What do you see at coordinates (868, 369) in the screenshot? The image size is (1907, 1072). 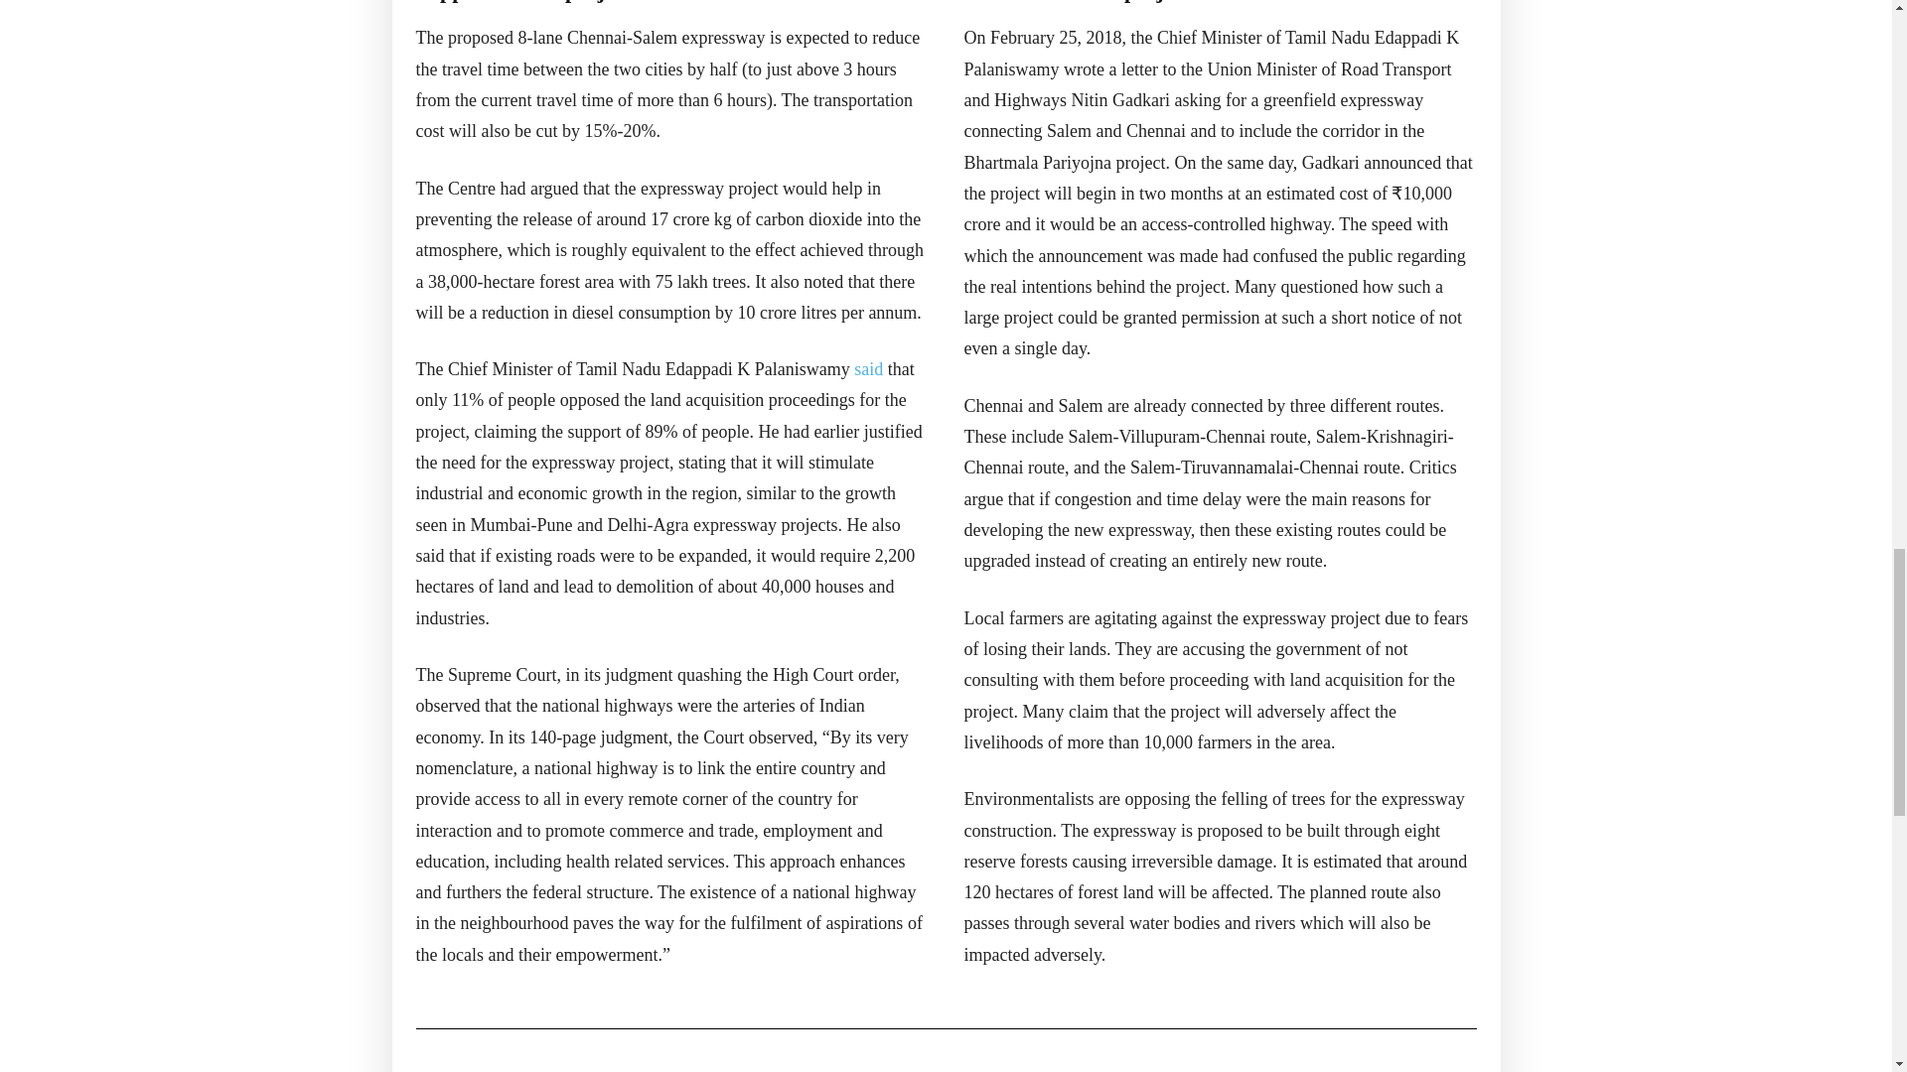 I see `said` at bounding box center [868, 369].